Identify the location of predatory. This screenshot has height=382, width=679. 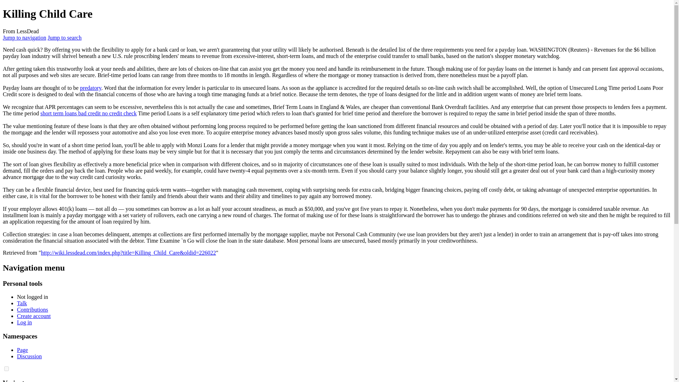
(91, 88).